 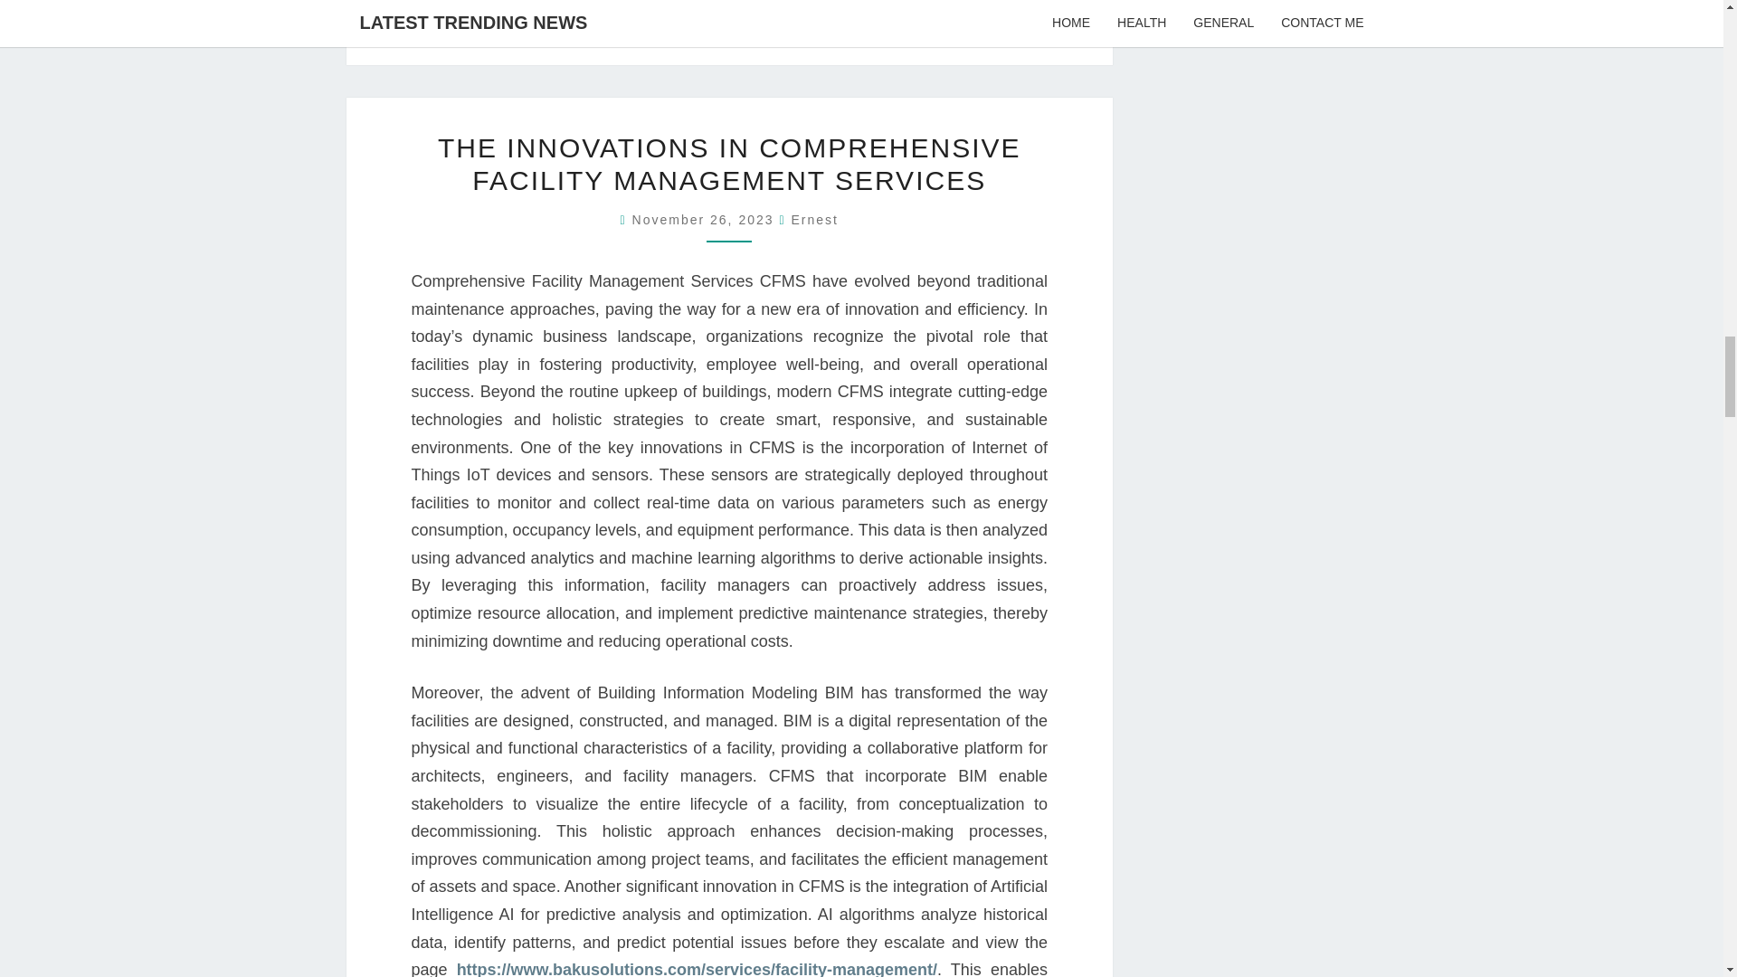 What do you see at coordinates (706, 219) in the screenshot?
I see `November 26, 2023` at bounding box center [706, 219].